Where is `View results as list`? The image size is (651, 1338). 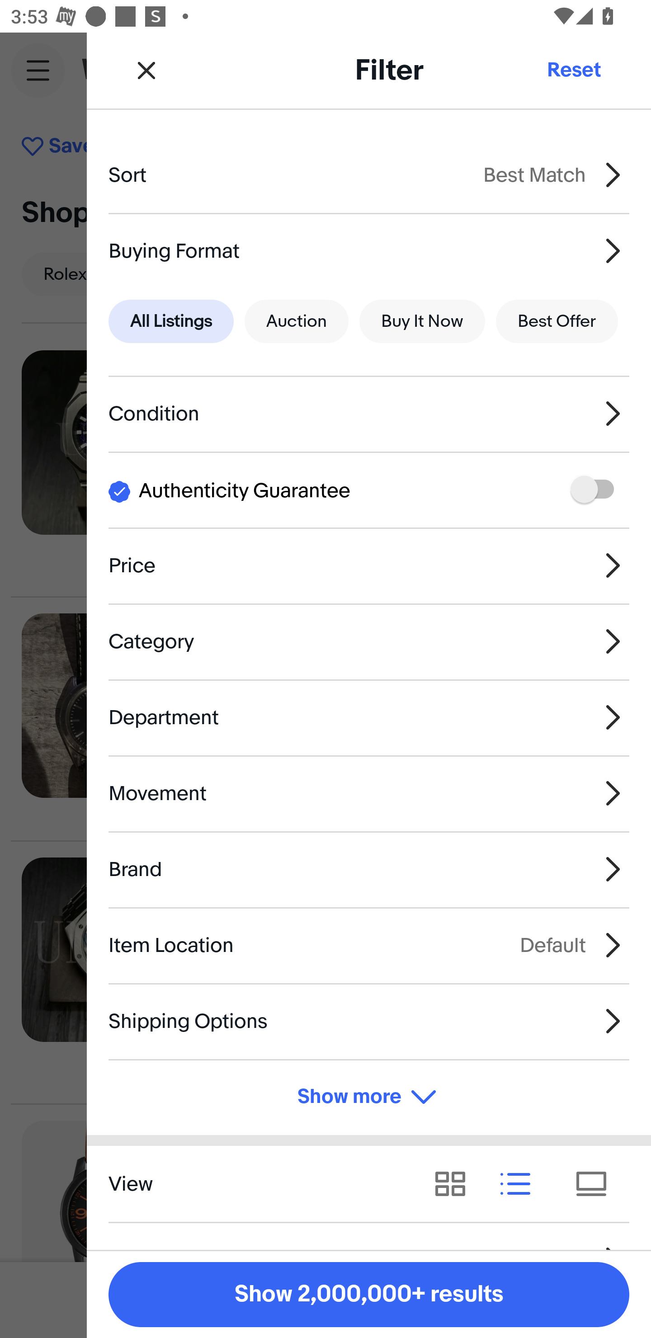 View results as list is located at coordinates (521, 1183).